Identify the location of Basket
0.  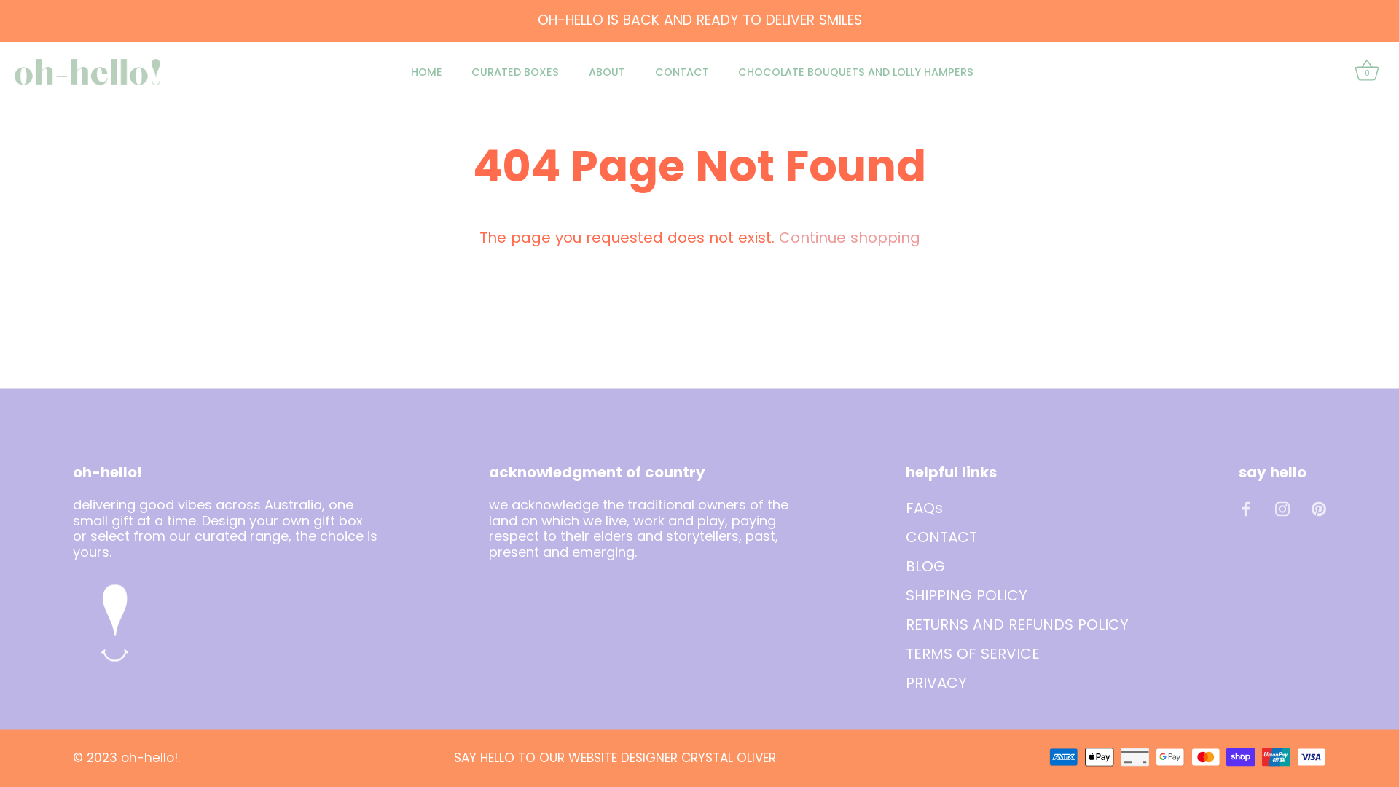
(1367, 72).